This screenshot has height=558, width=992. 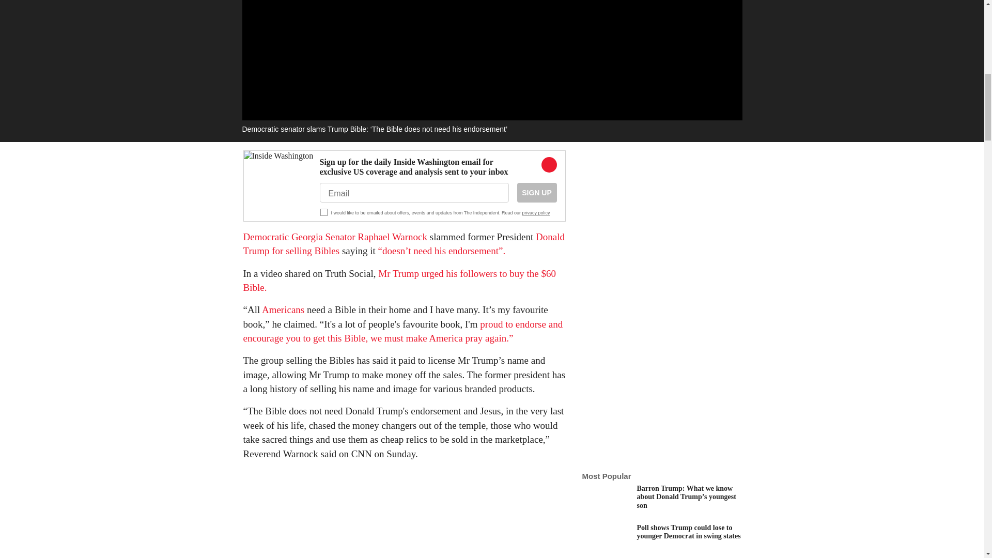 What do you see at coordinates (399, 281) in the screenshot?
I see `SNL roasts Trump over bizarre attempt to sell Bibles` at bounding box center [399, 281].